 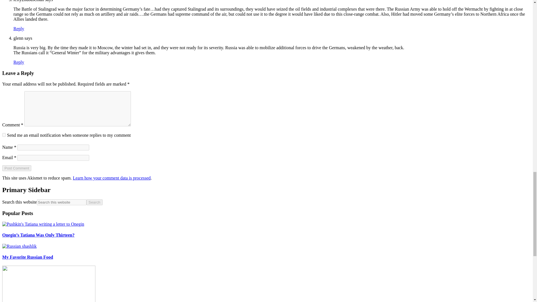 I want to click on Search, so click(x=95, y=202).